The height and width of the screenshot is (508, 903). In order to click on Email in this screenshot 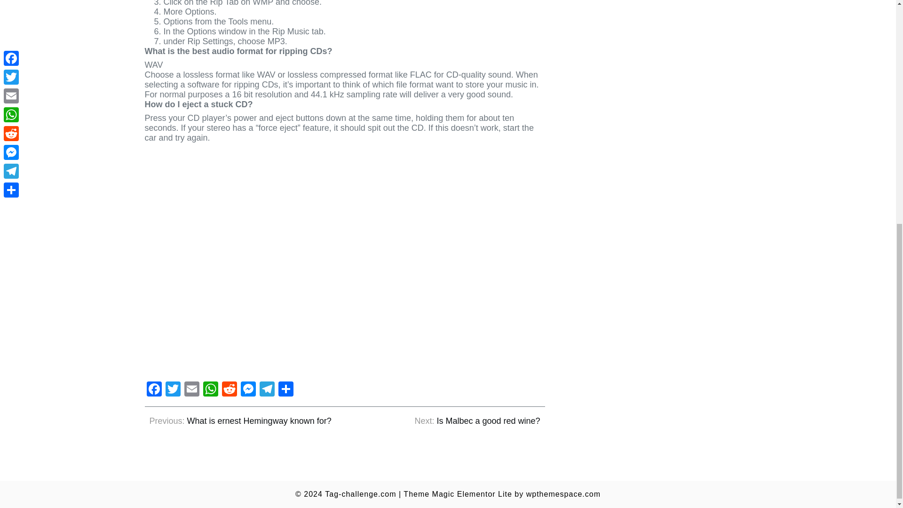, I will do `click(192, 390)`.